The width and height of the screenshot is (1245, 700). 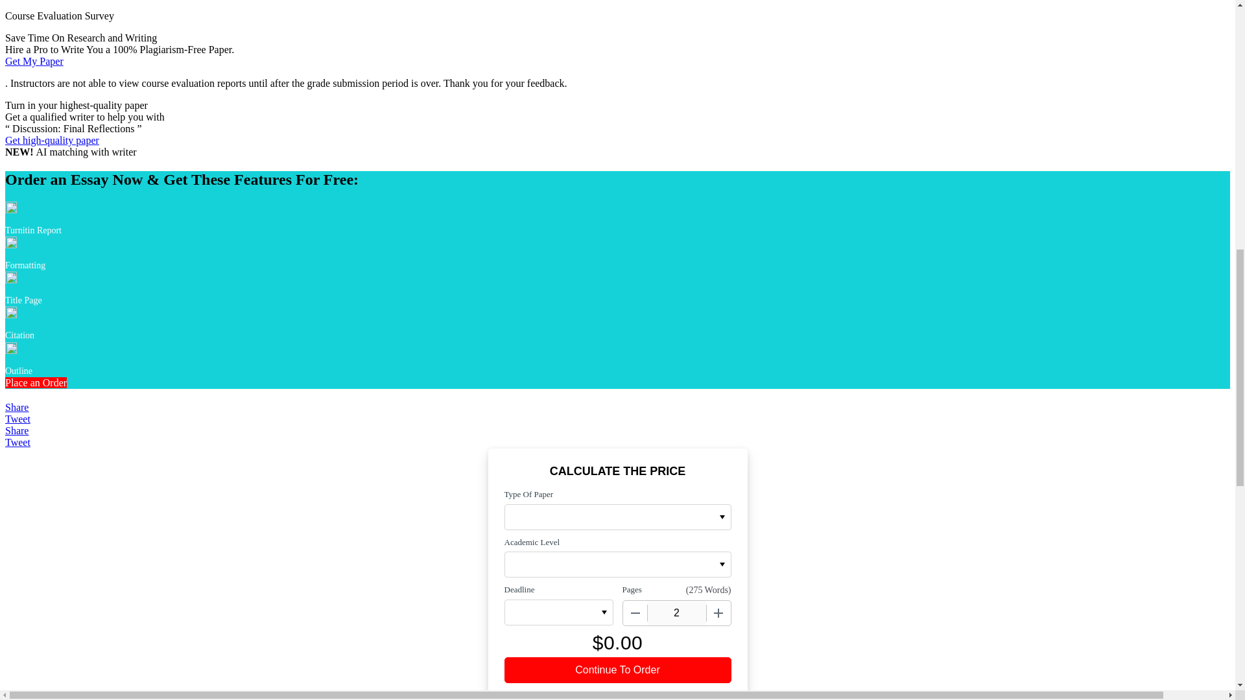 I want to click on Continue to order, so click(x=617, y=670).